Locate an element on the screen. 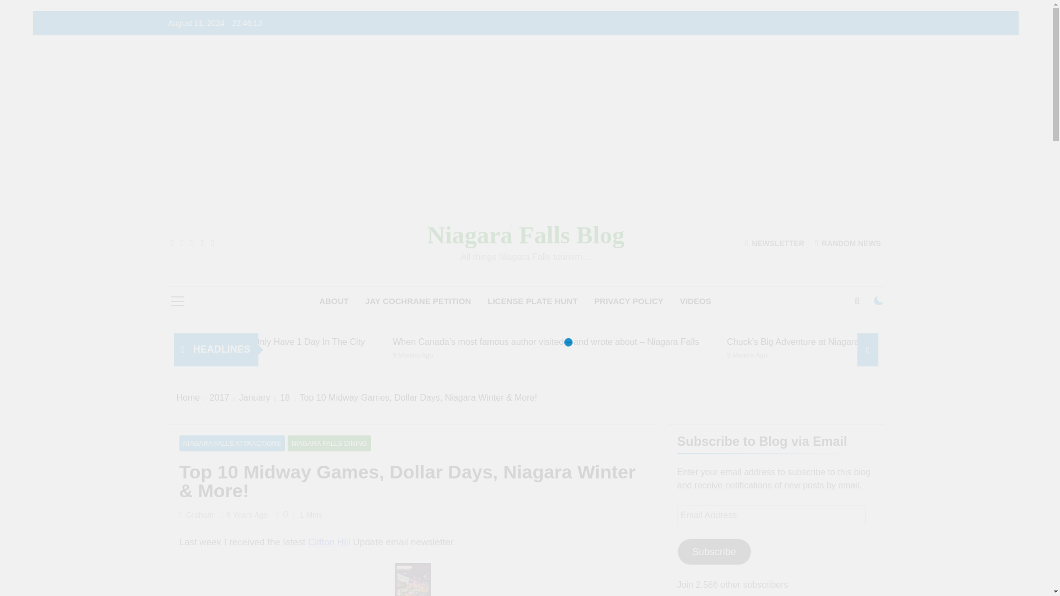  VIDEOS is located at coordinates (696, 301).